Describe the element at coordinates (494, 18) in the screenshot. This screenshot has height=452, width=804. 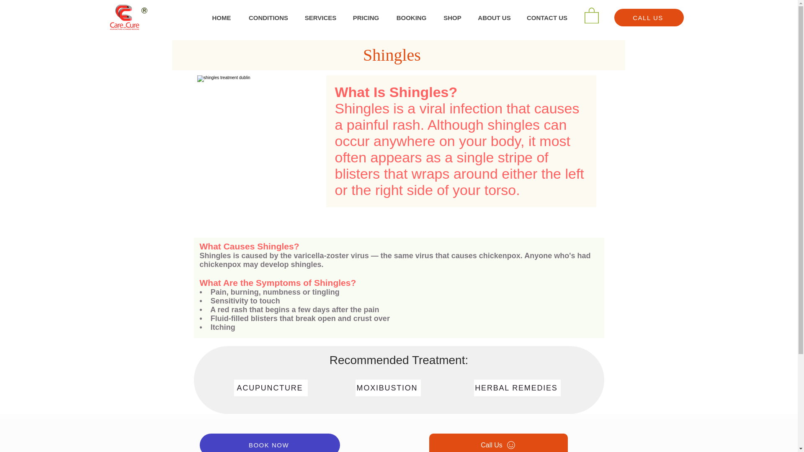
I see `ABOUT US` at that location.